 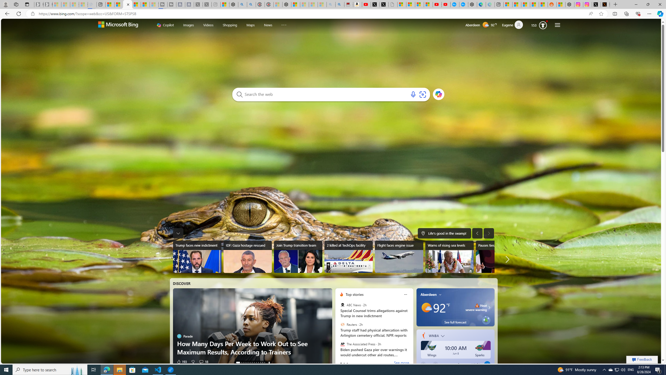 I want to click on AutomationID: tab-3, so click(x=246, y=362).